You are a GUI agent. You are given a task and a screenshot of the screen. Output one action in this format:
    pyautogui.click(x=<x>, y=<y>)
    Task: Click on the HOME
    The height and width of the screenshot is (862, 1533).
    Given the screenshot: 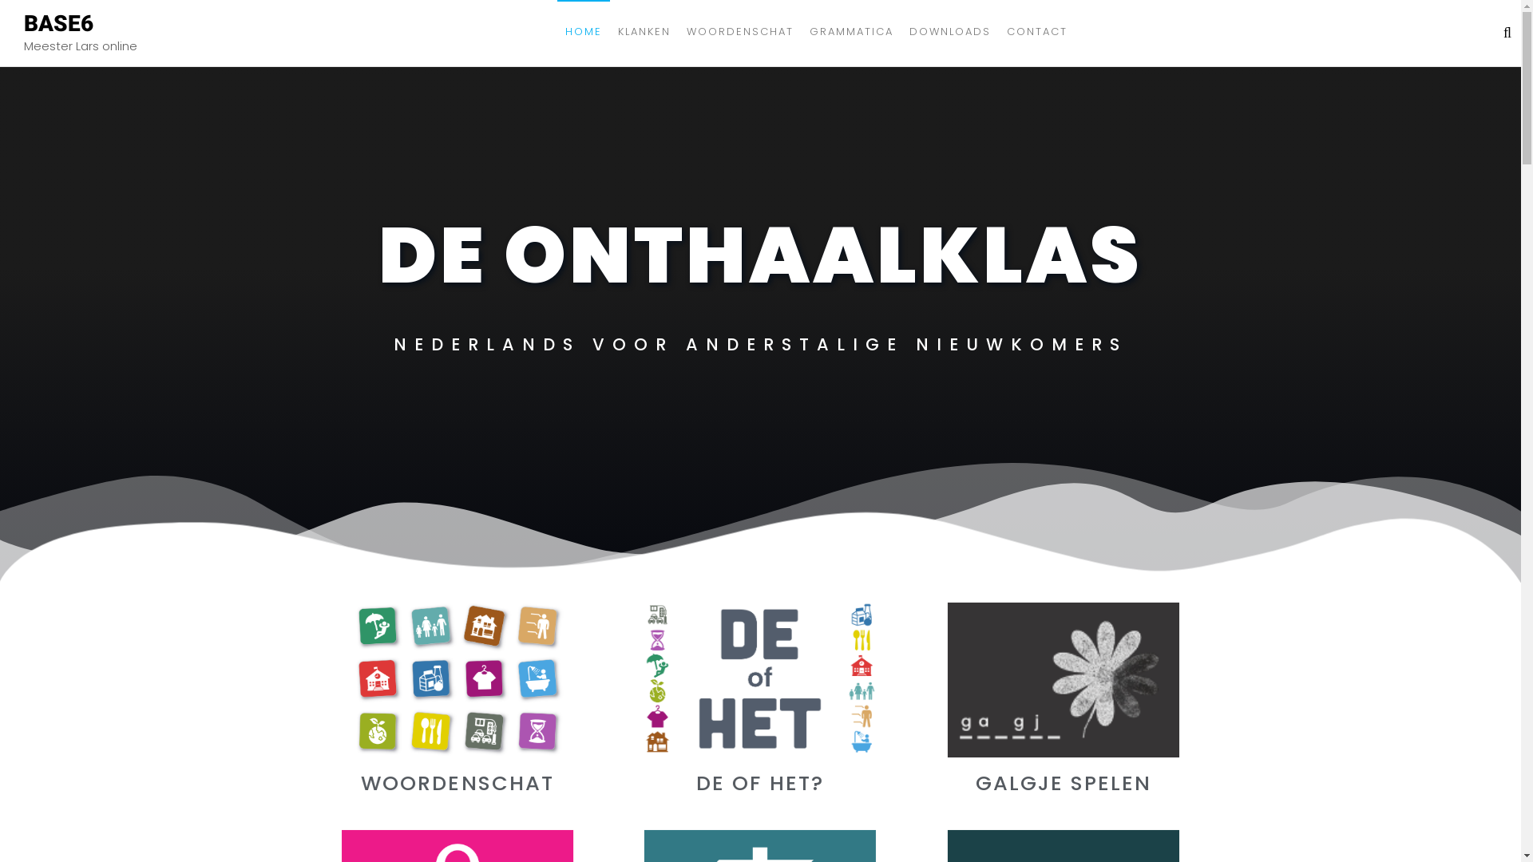 What is the action you would take?
    pyautogui.click(x=584, y=32)
    